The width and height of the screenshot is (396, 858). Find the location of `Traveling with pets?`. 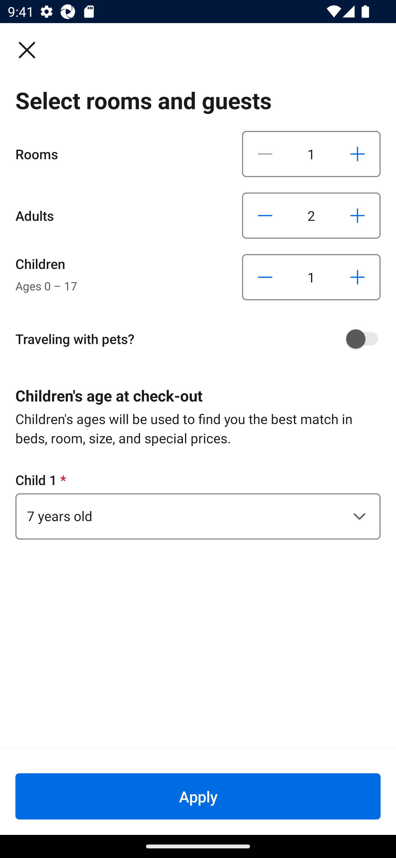

Traveling with pets? is located at coordinates (202, 339).